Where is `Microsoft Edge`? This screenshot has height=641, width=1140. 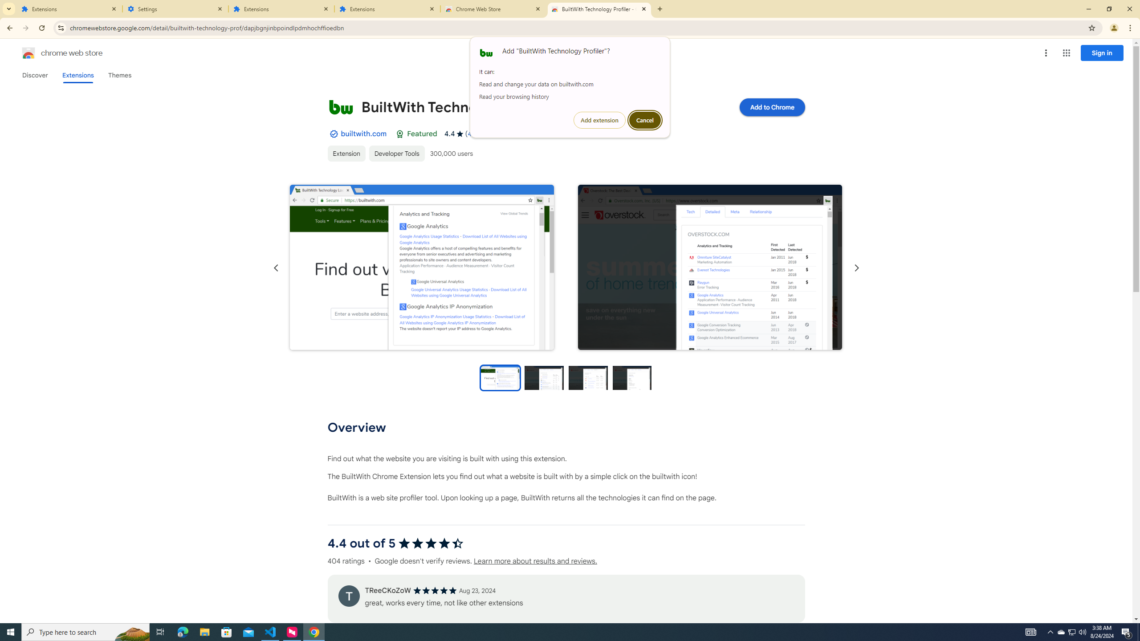
Microsoft Edge is located at coordinates (183, 632).